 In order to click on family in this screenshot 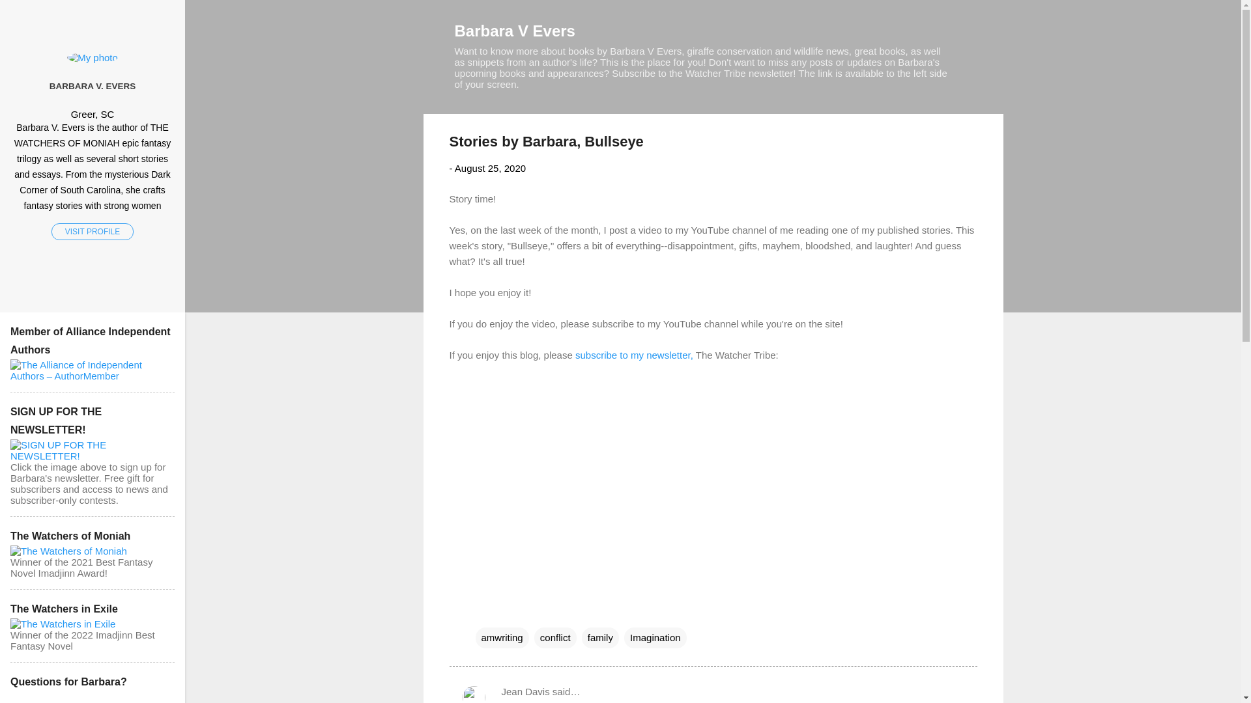, I will do `click(600, 638)`.